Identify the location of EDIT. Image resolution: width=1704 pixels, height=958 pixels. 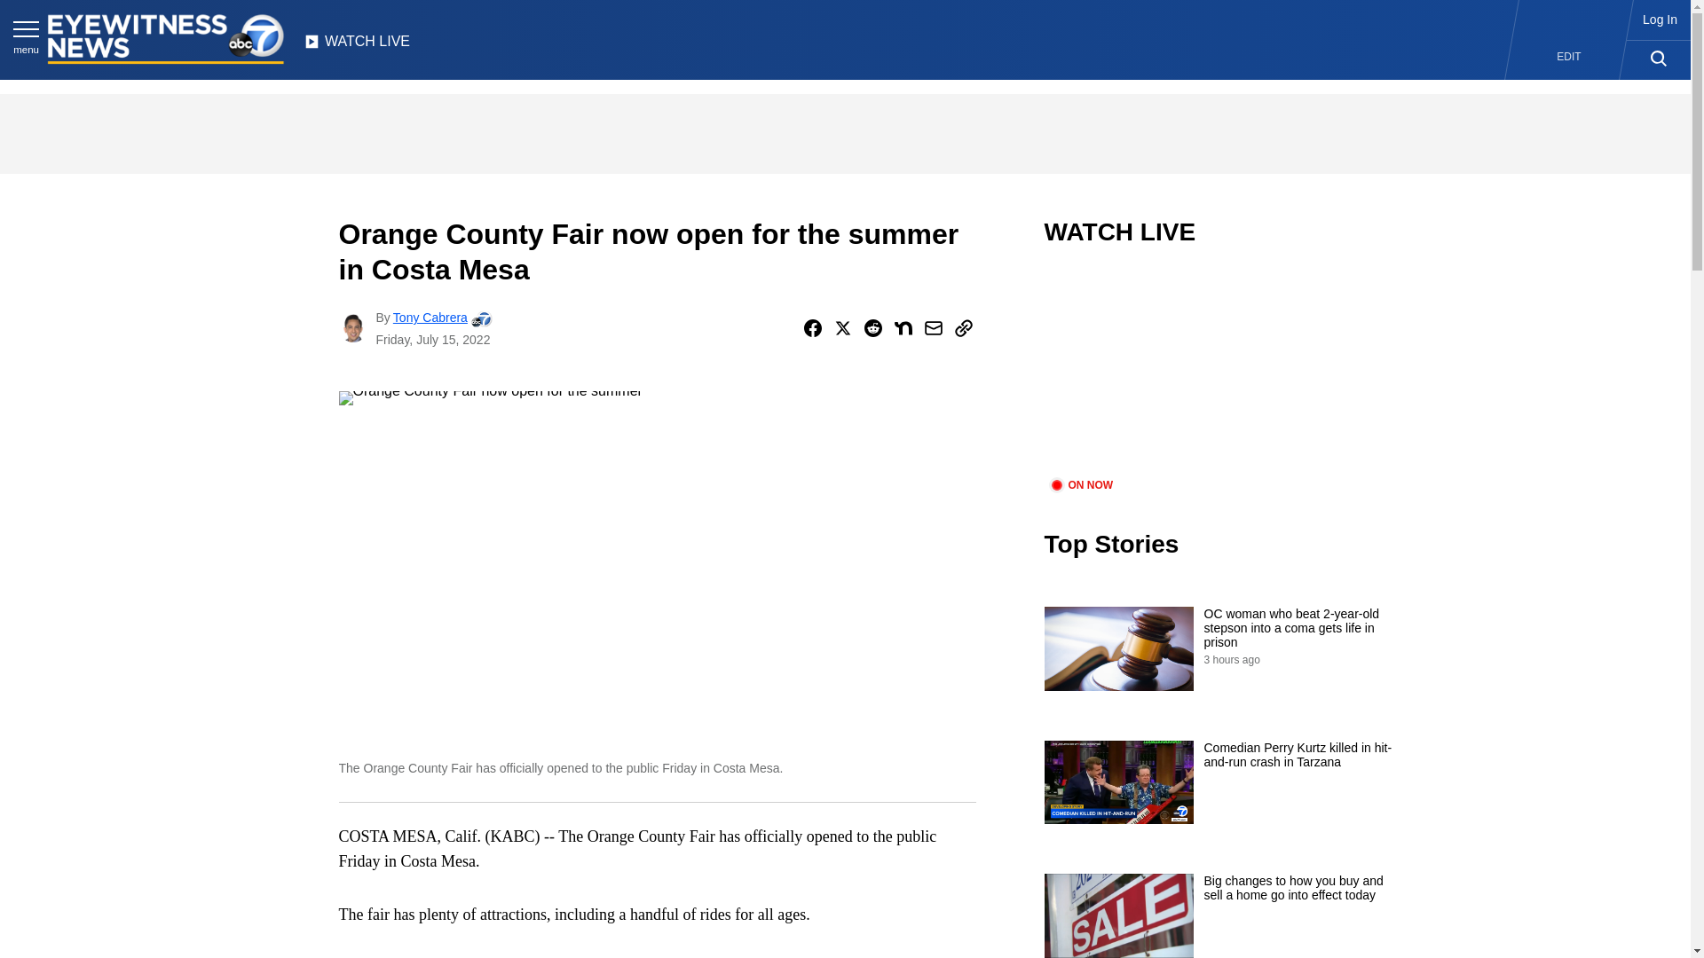
(1569, 57).